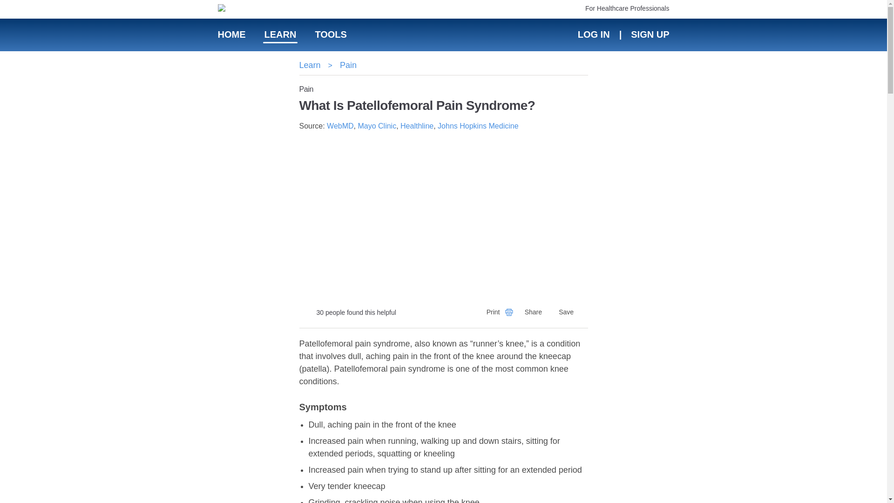  I want to click on For Healthcare Professionals, so click(628, 8).